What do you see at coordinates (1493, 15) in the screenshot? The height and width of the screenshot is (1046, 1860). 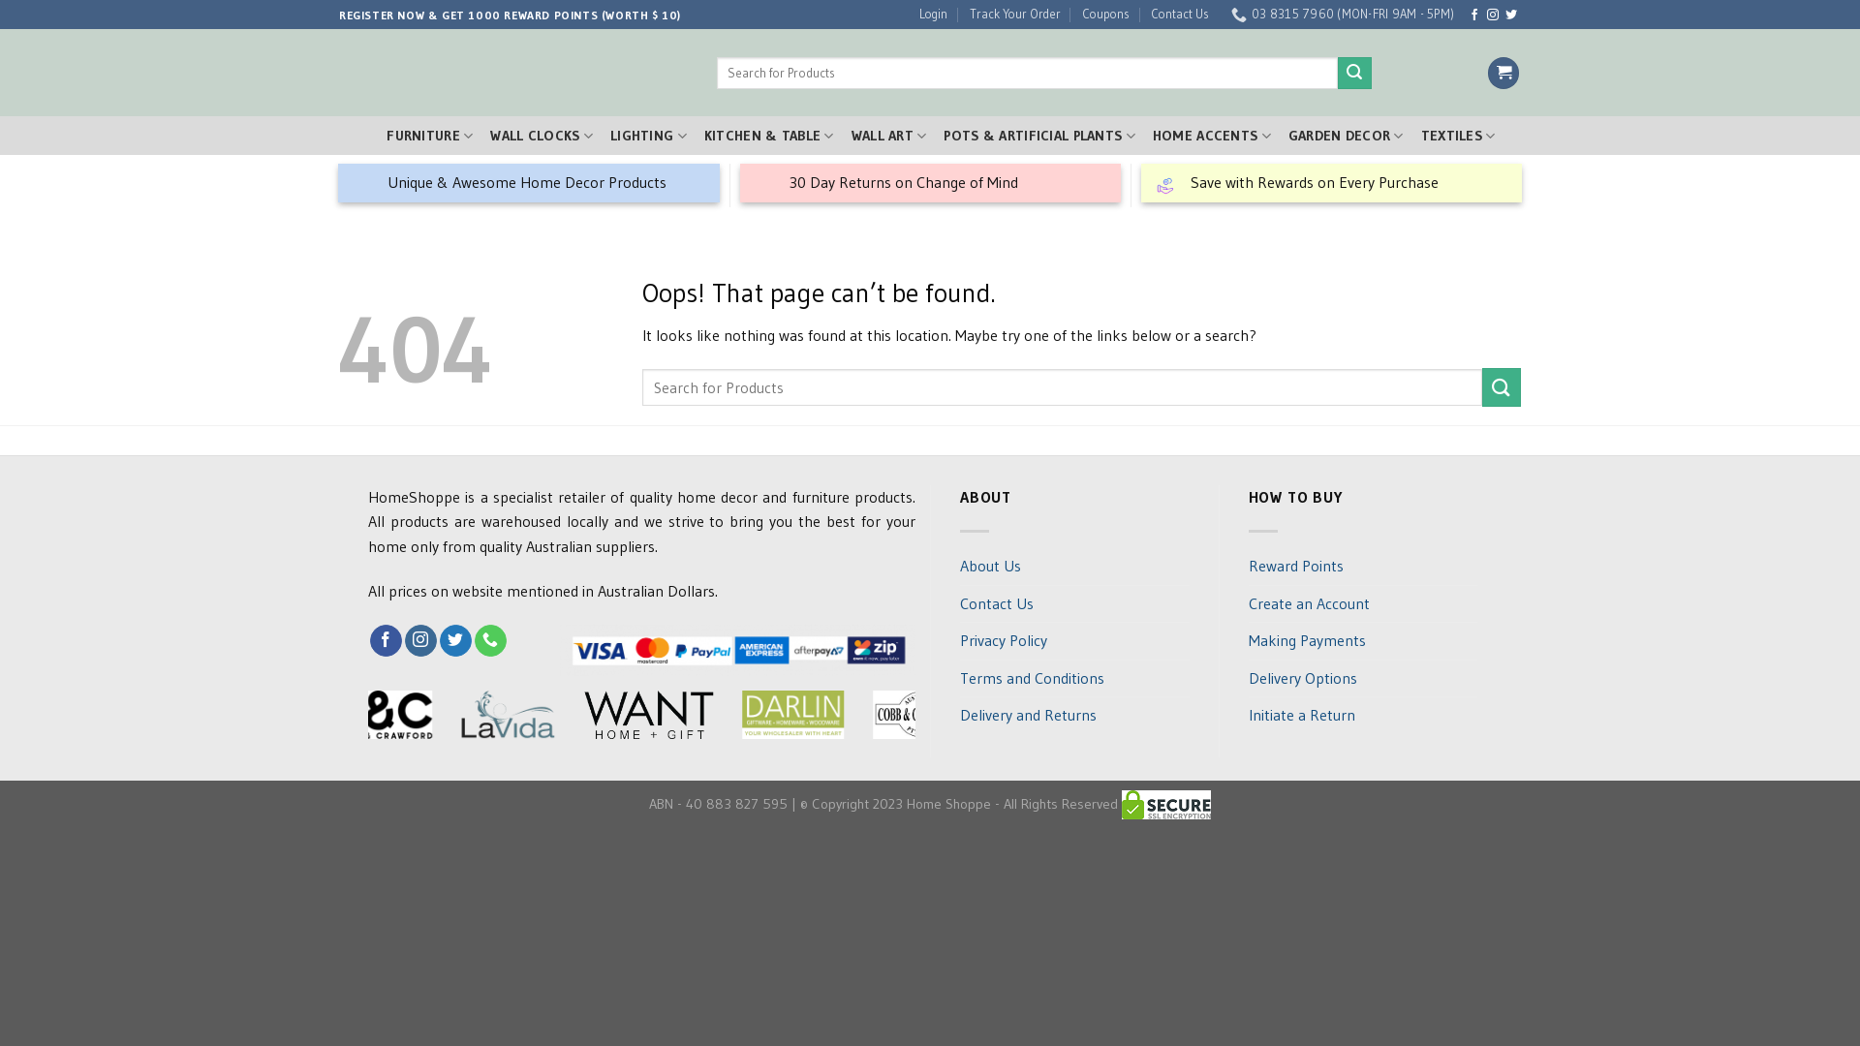 I see `Follow on Instagram` at bounding box center [1493, 15].